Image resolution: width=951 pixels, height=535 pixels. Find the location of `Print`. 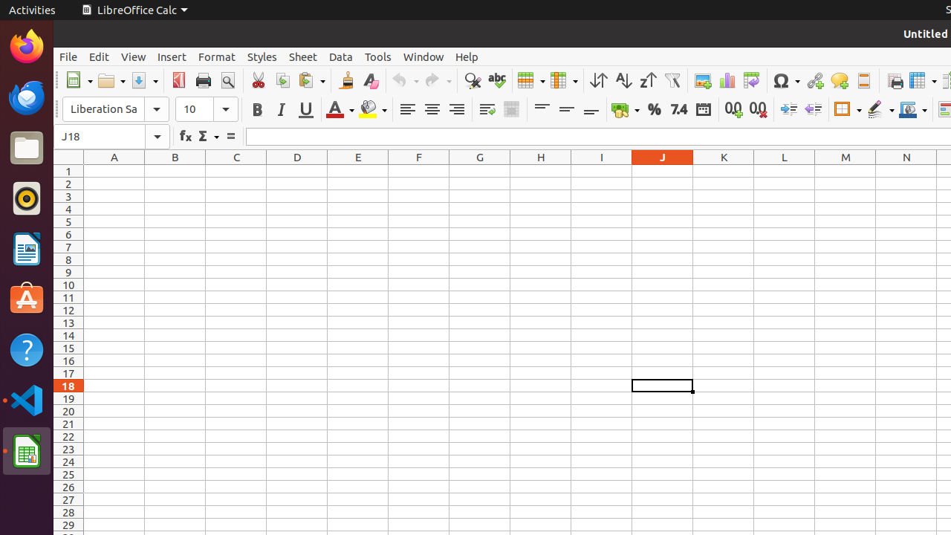

Print is located at coordinates (204, 80).